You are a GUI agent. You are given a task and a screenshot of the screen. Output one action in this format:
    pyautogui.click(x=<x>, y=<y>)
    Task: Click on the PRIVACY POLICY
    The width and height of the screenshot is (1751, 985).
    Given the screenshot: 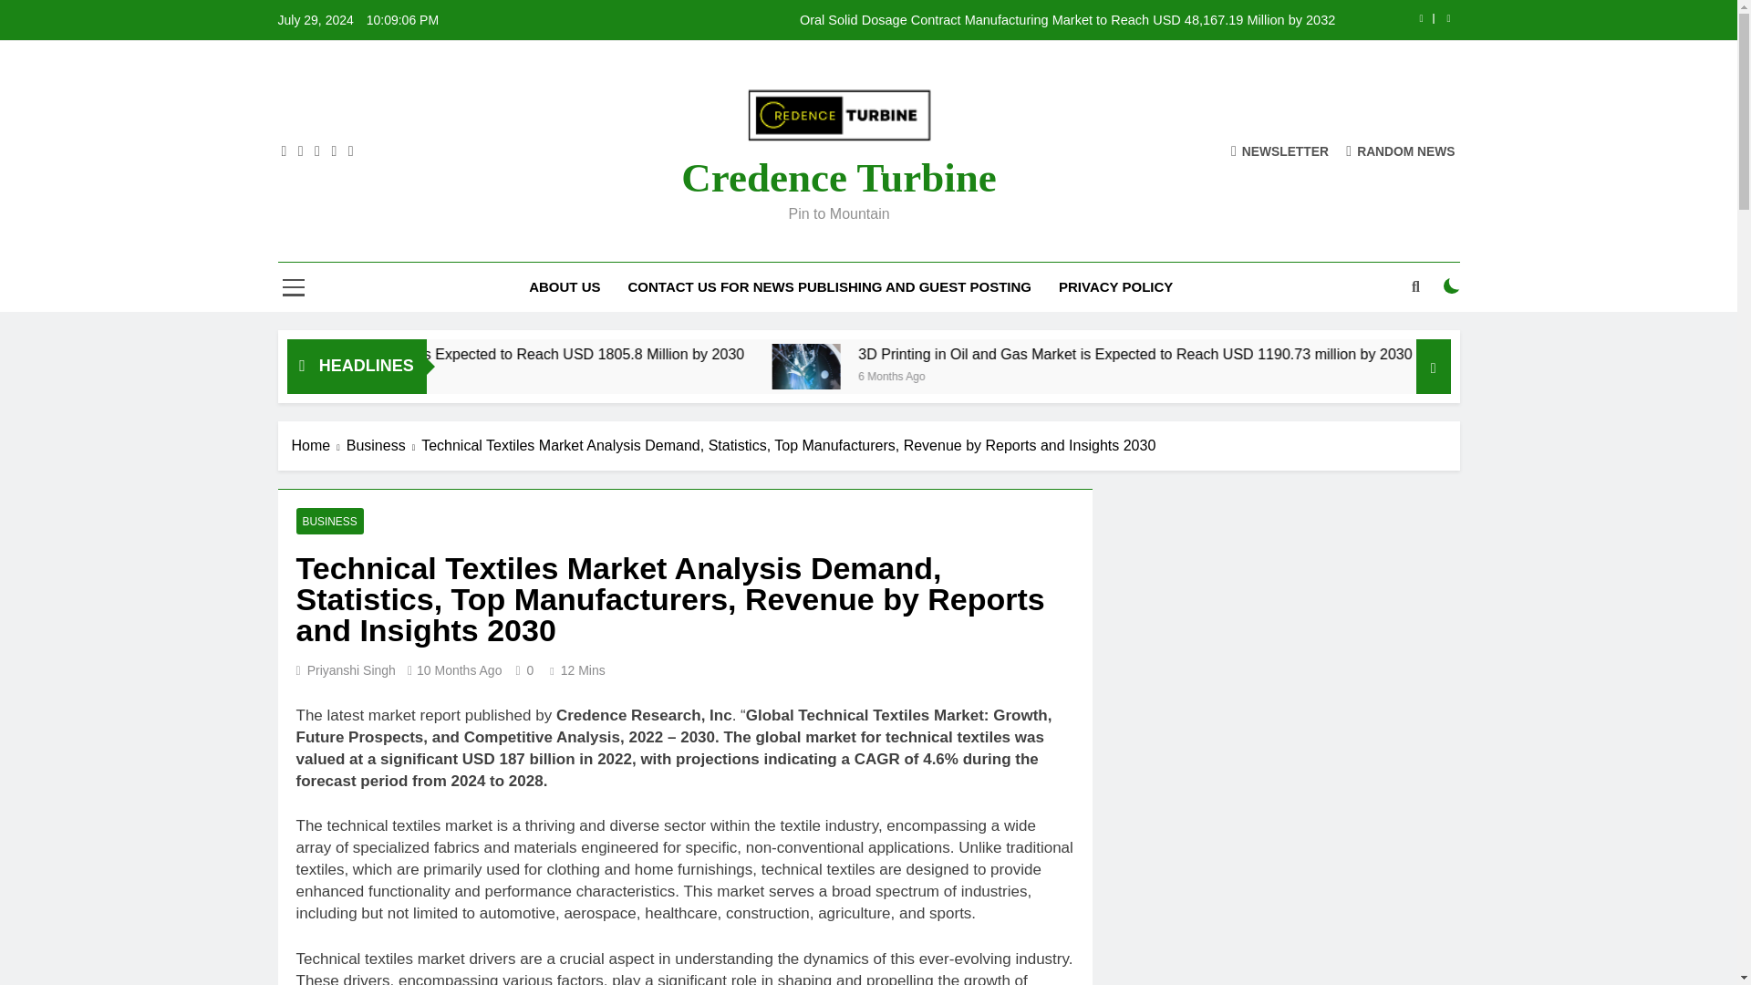 What is the action you would take?
    pyautogui.click(x=1116, y=287)
    